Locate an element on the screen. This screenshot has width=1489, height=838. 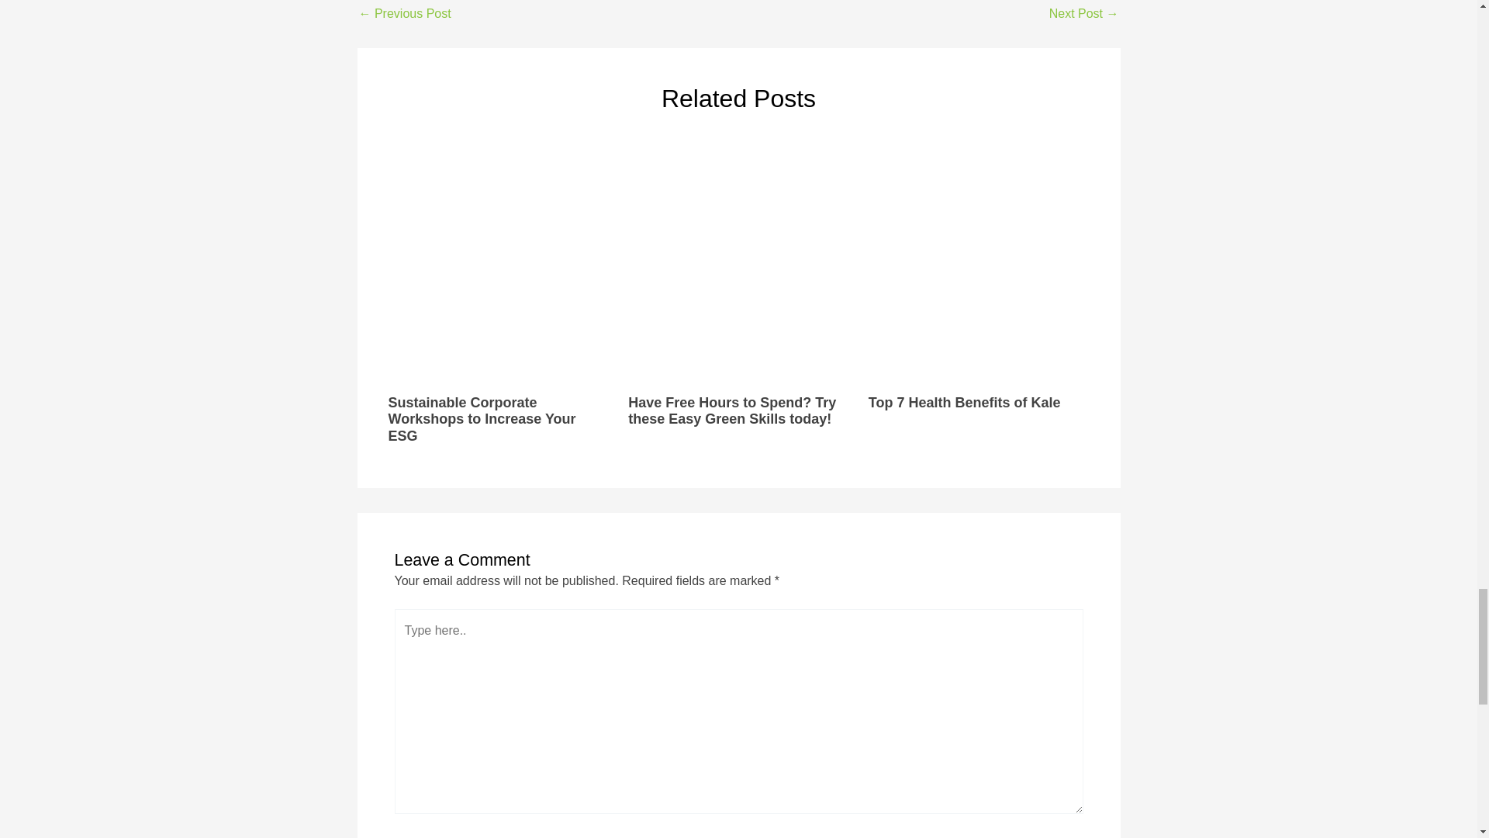
IoT in Urban Farming is located at coordinates (405, 13).